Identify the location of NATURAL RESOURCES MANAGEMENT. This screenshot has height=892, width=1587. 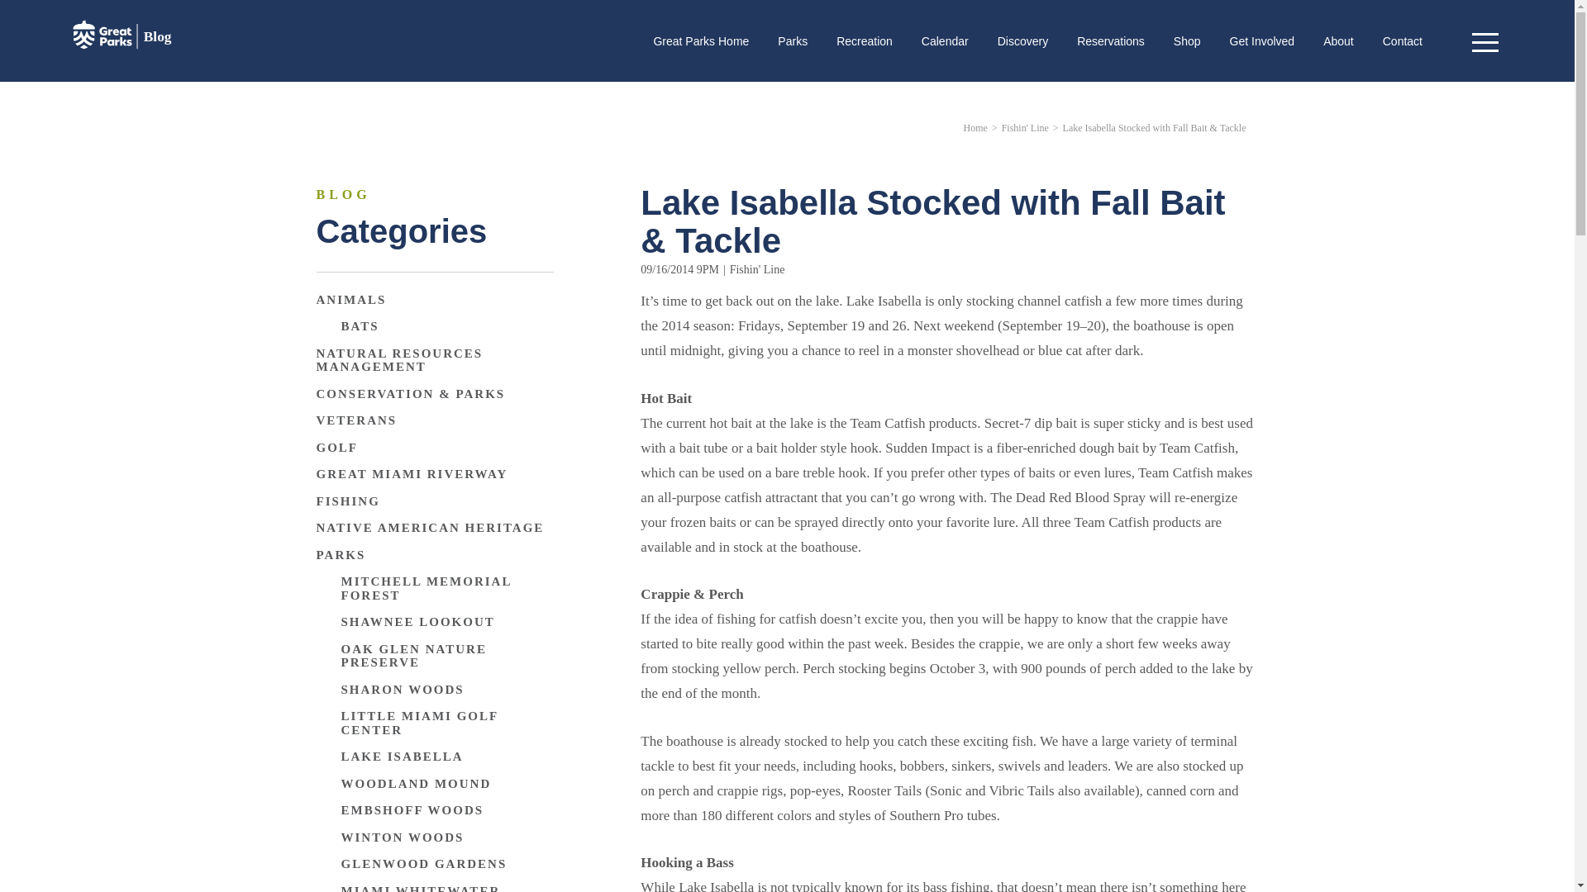
(434, 360).